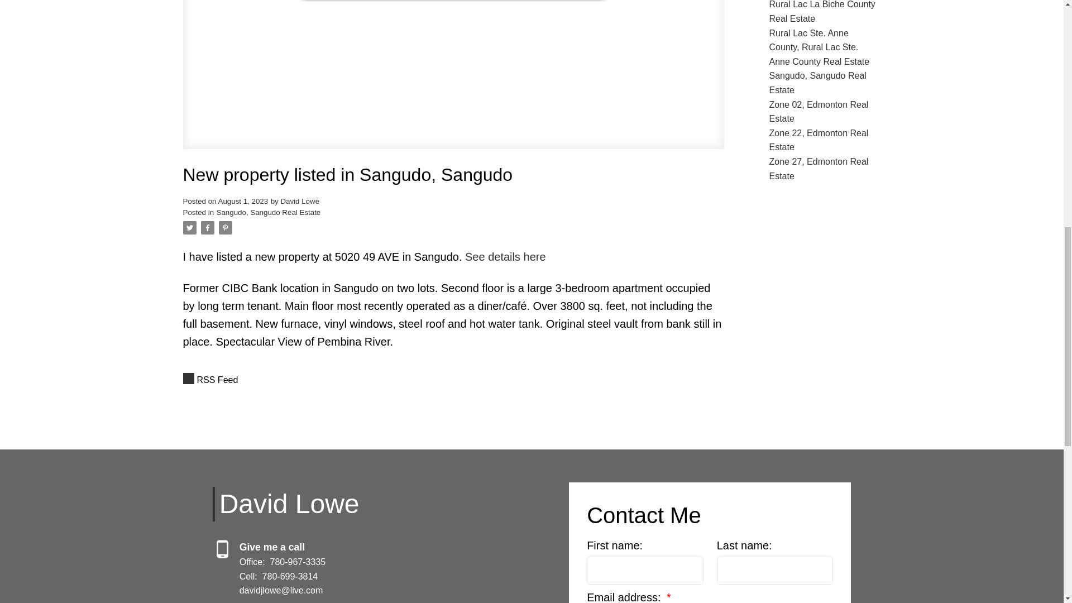 Image resolution: width=1072 pixels, height=603 pixels. What do you see at coordinates (268, 212) in the screenshot?
I see `Sangudo, Sangudo Real Estate` at bounding box center [268, 212].